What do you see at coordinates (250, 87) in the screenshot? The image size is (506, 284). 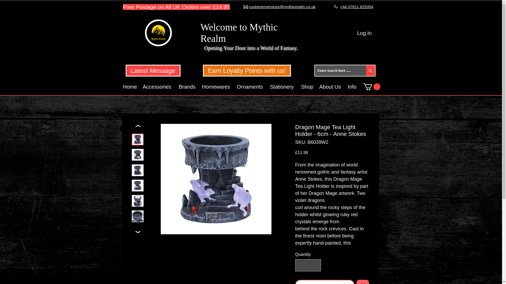 I see `Ornaments` at bounding box center [250, 87].